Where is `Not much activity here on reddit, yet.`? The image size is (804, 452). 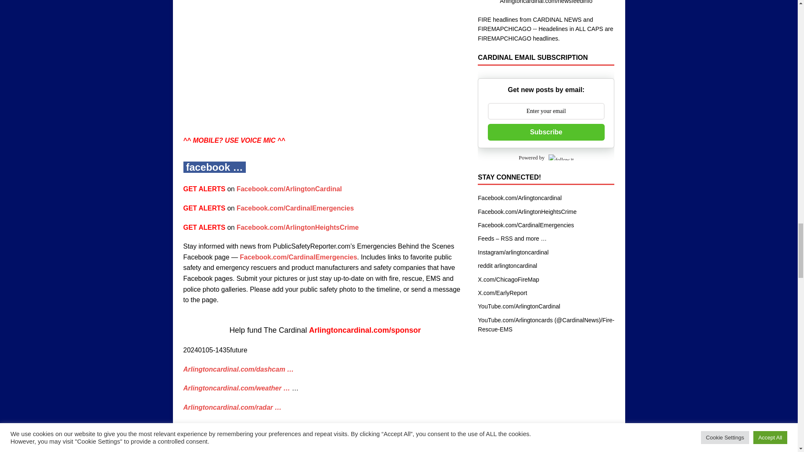 Not much activity here on reddit, yet. is located at coordinates (507, 265).